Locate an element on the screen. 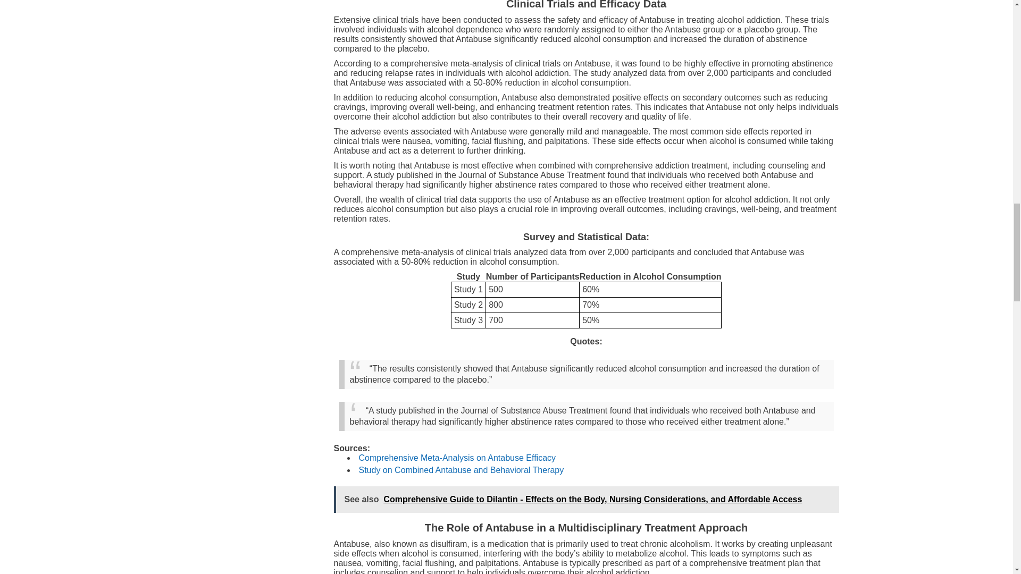 The height and width of the screenshot is (574, 1021). Study on Combined Antabuse and Behavioral Therapy is located at coordinates (461, 470).